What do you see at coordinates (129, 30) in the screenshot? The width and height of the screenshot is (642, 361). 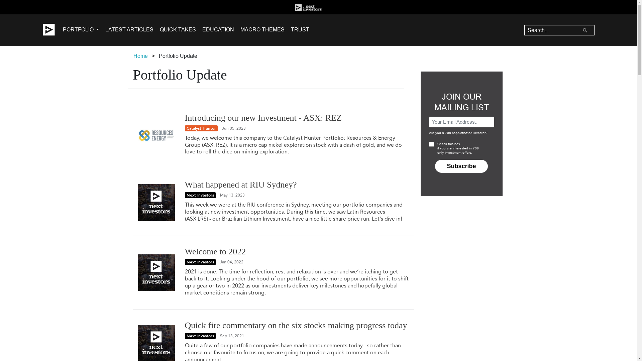 I see `LATEST ARTICLES` at bounding box center [129, 30].